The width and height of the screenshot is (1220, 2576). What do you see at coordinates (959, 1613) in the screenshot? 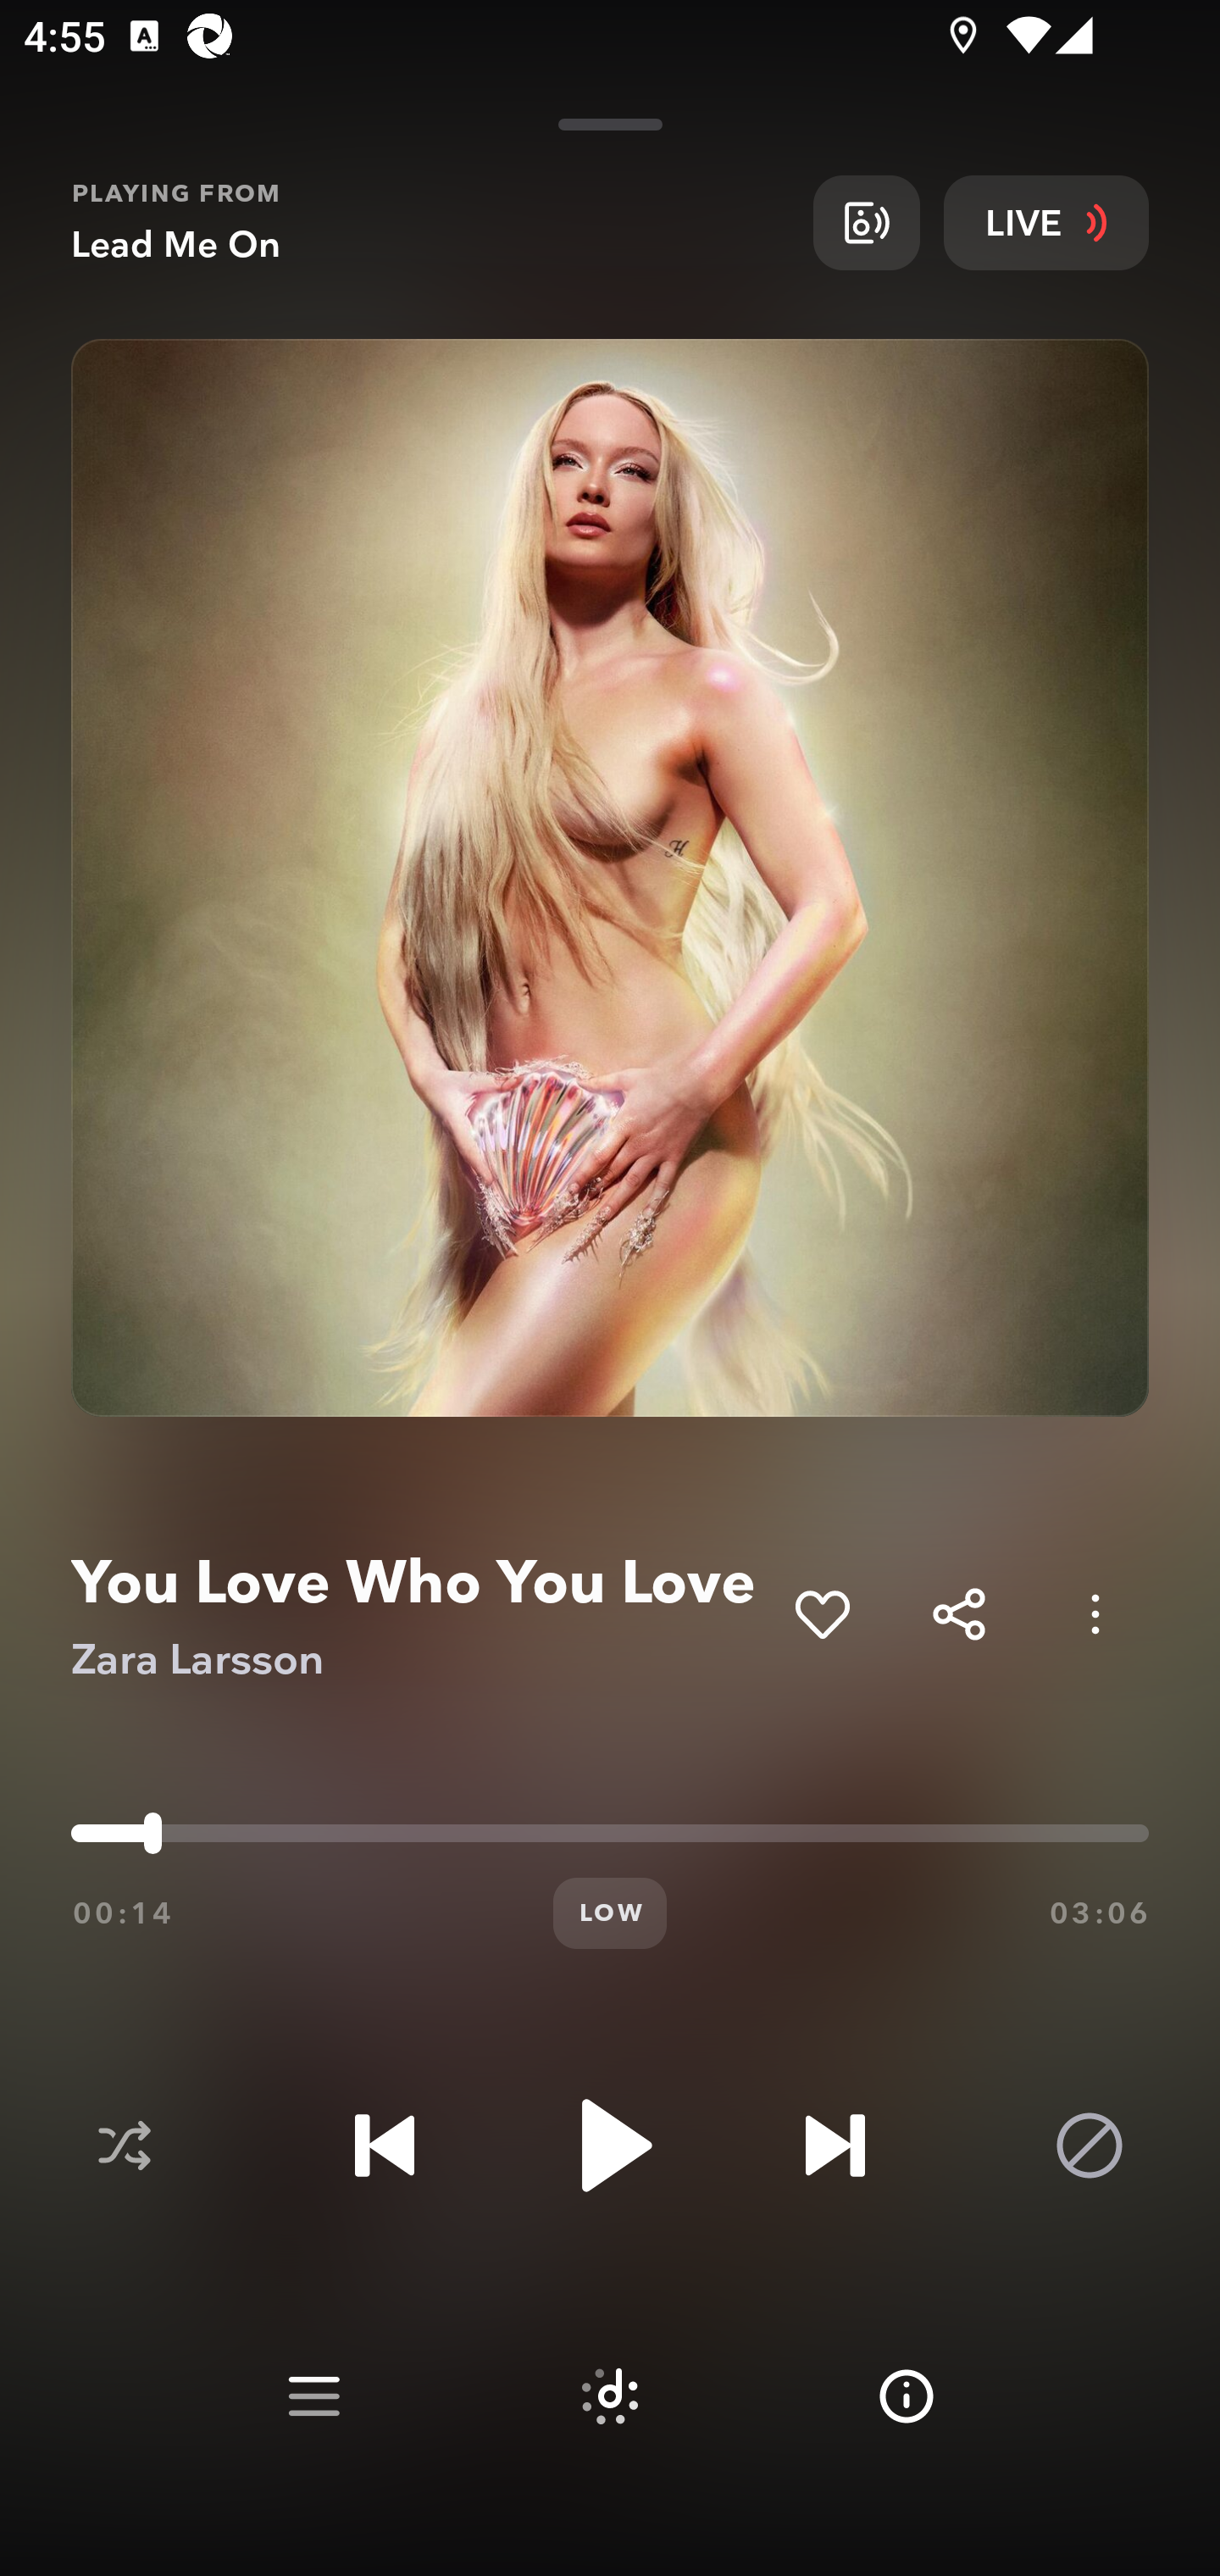
I see `Share` at bounding box center [959, 1613].